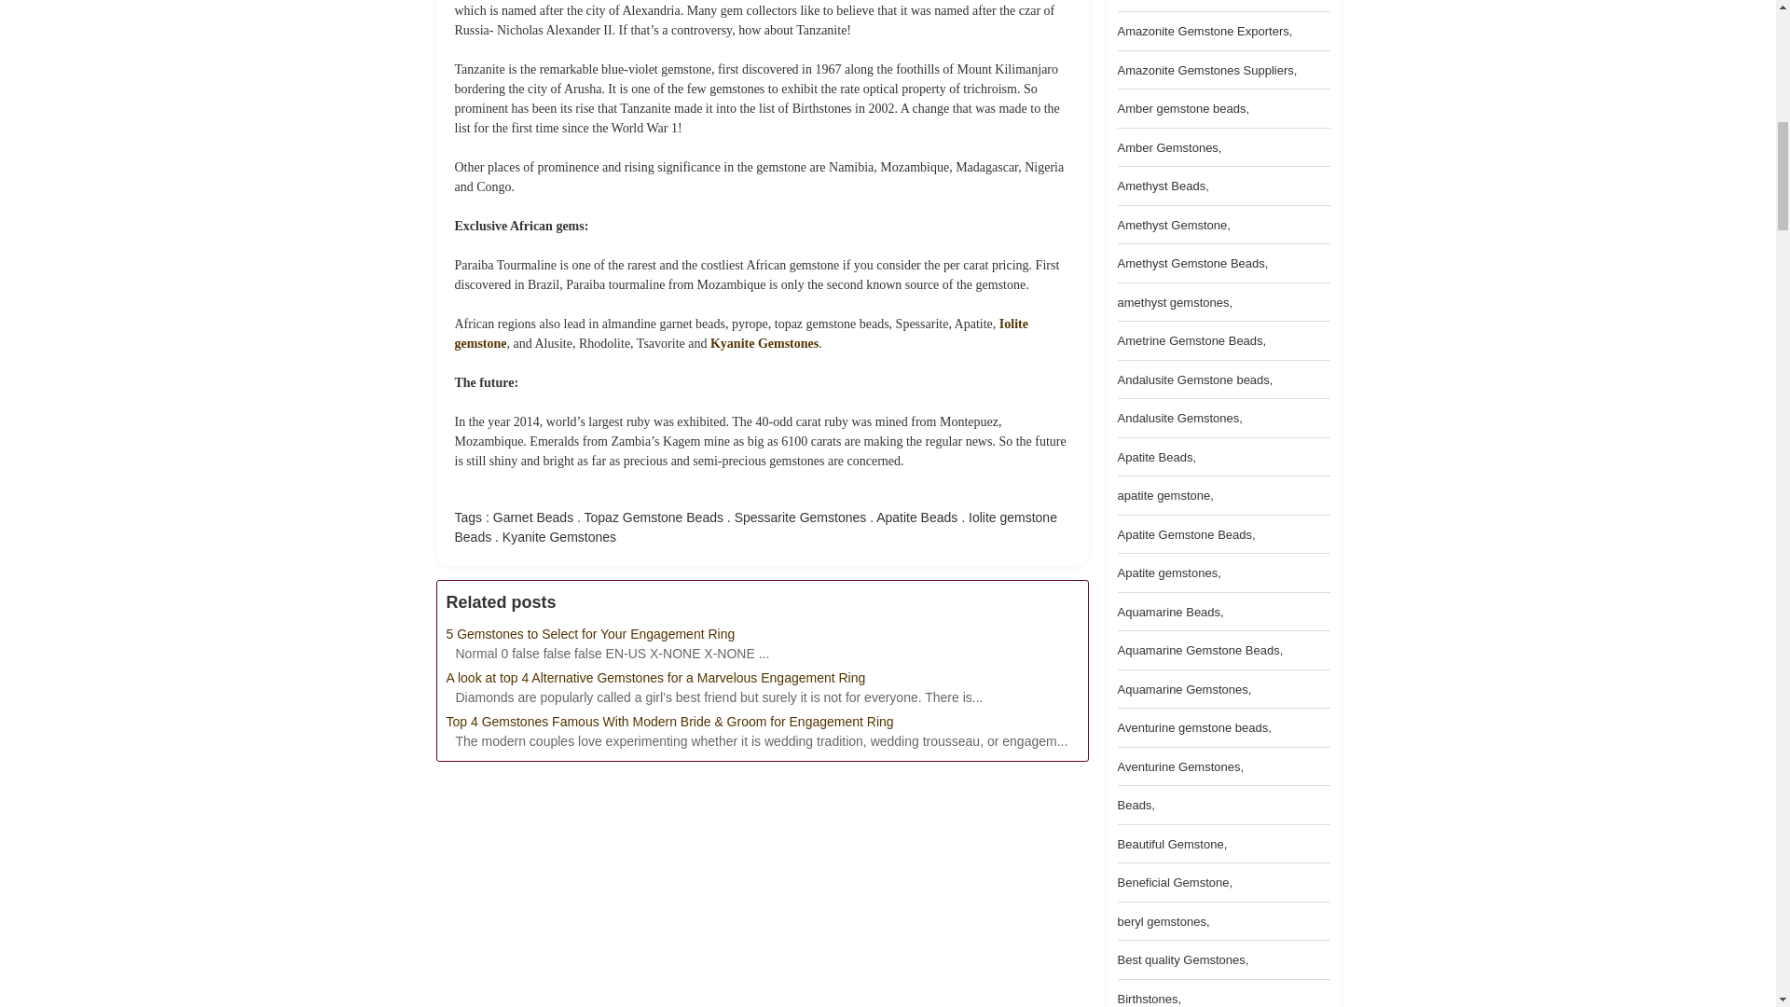 The image size is (1790, 1007). What do you see at coordinates (764, 341) in the screenshot?
I see `Kyanite Gemstones` at bounding box center [764, 341].